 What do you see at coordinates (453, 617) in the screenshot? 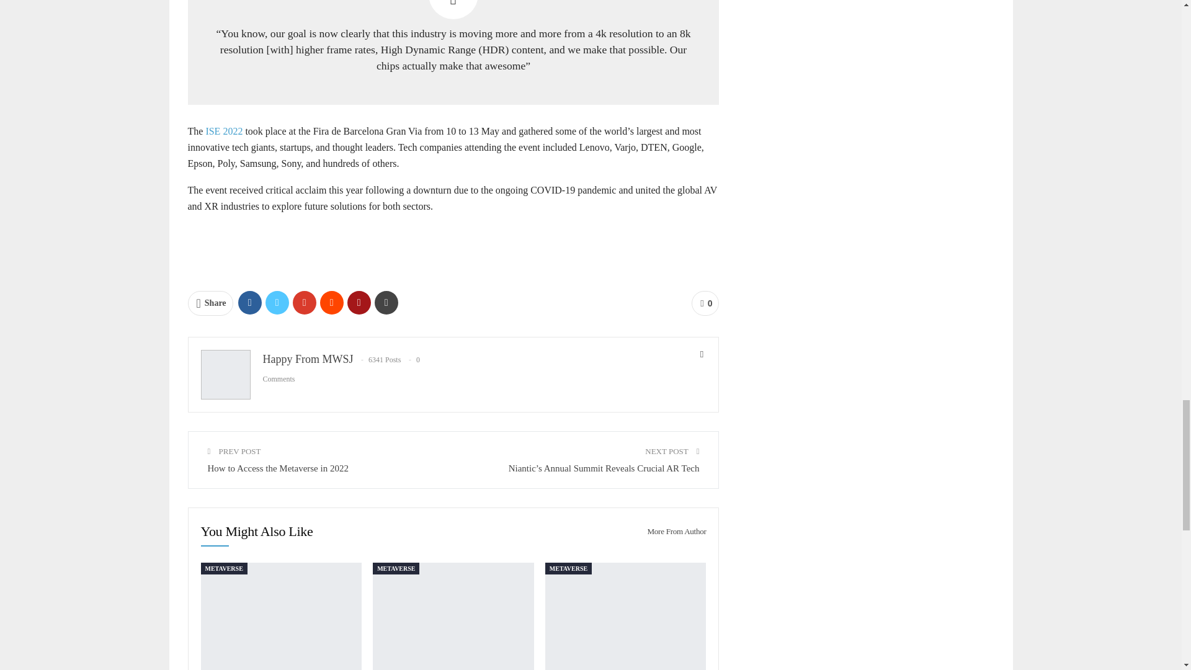
I see `Meta Removes Horizon Workrooms Collaboration Features` at bounding box center [453, 617].